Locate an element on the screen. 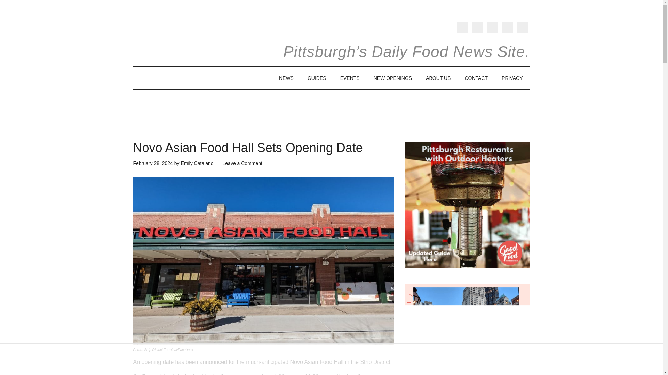  Leave a Comment is located at coordinates (242, 163).